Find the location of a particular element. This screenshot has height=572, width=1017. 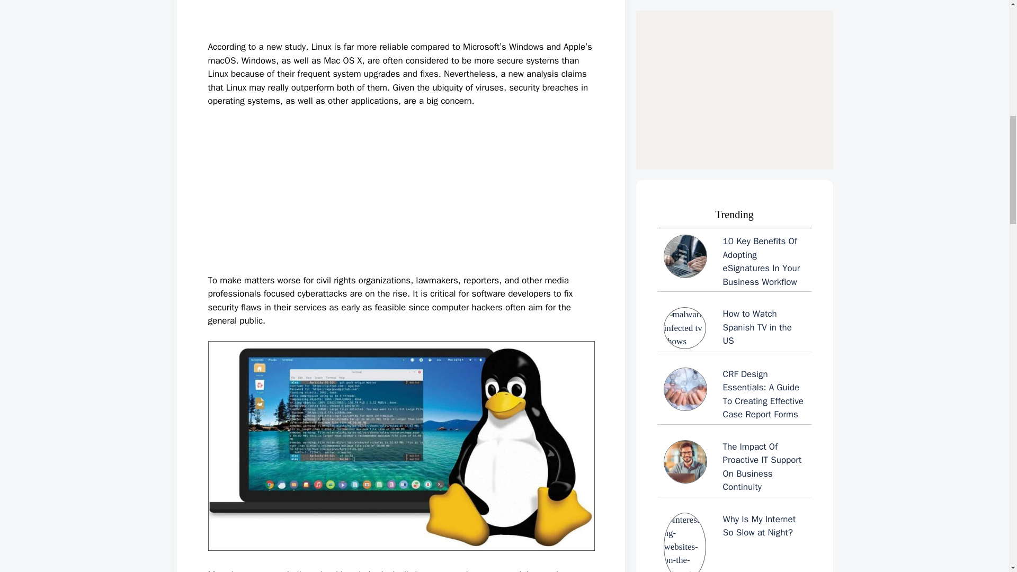

Scroll back to top is located at coordinates (983, 503).